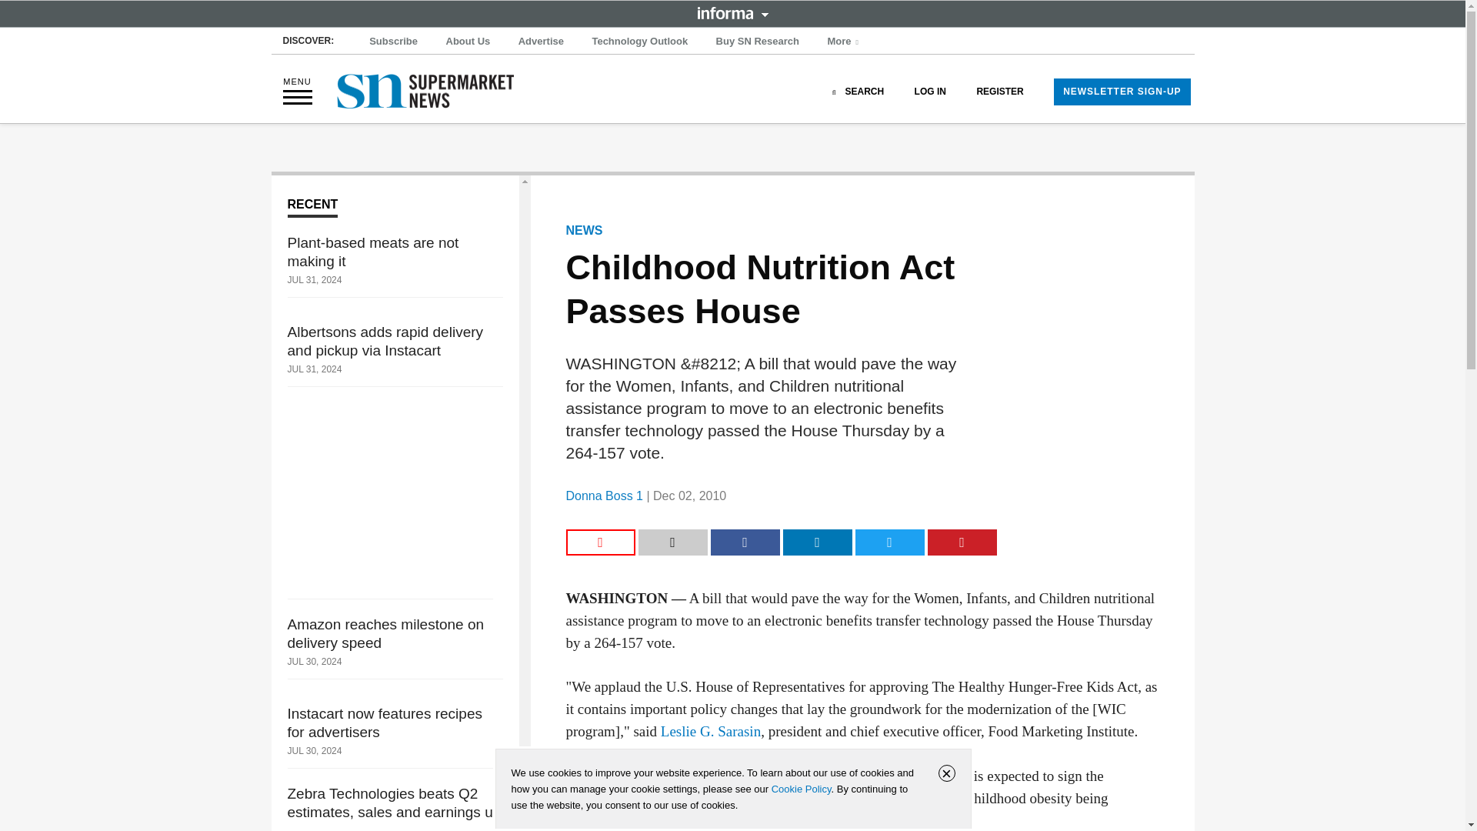 The height and width of the screenshot is (831, 1477). What do you see at coordinates (468, 42) in the screenshot?
I see `About Us` at bounding box center [468, 42].